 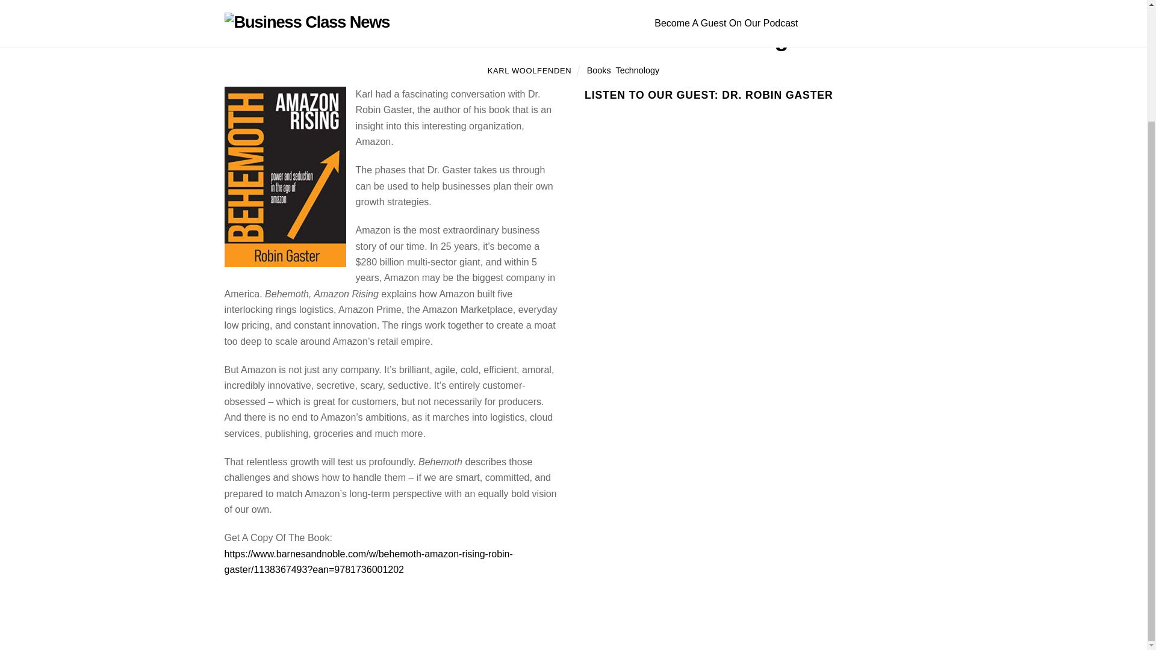 I want to click on Technology, so click(x=637, y=70).